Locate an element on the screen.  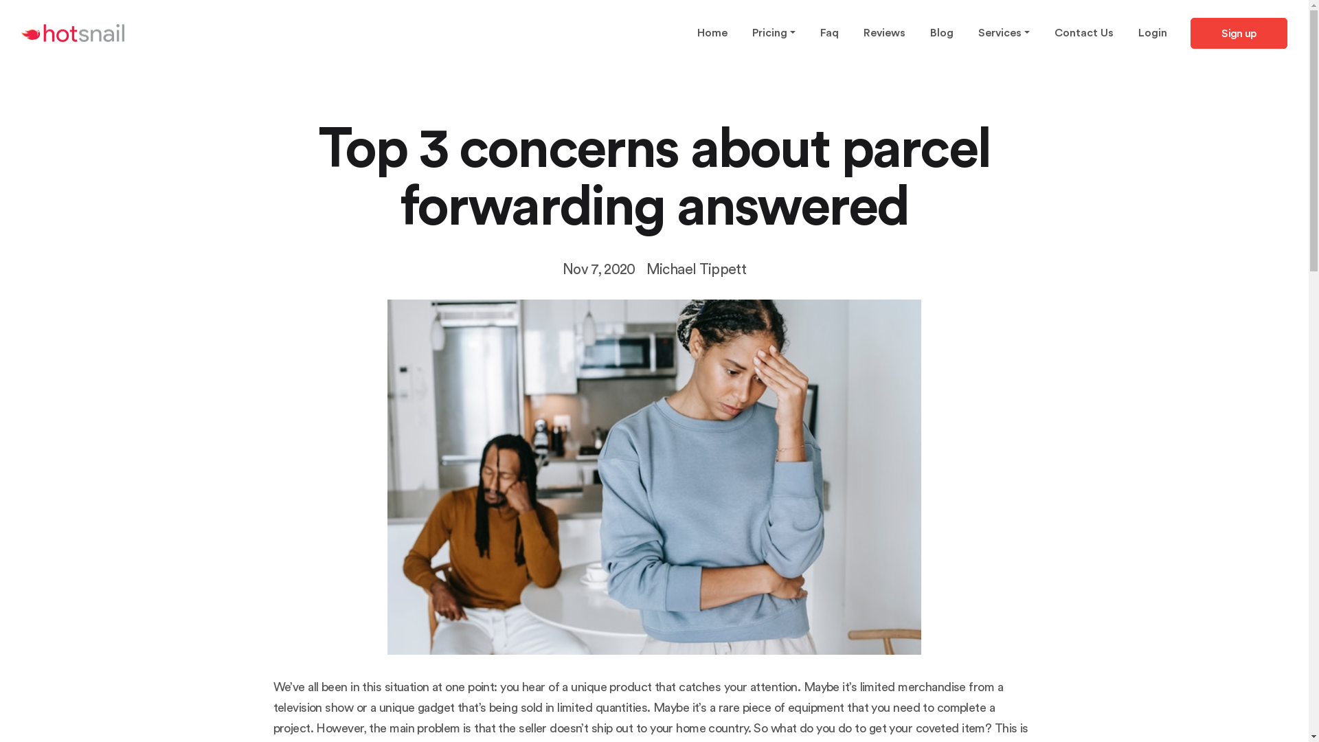
Sign up is located at coordinates (1239, 33).